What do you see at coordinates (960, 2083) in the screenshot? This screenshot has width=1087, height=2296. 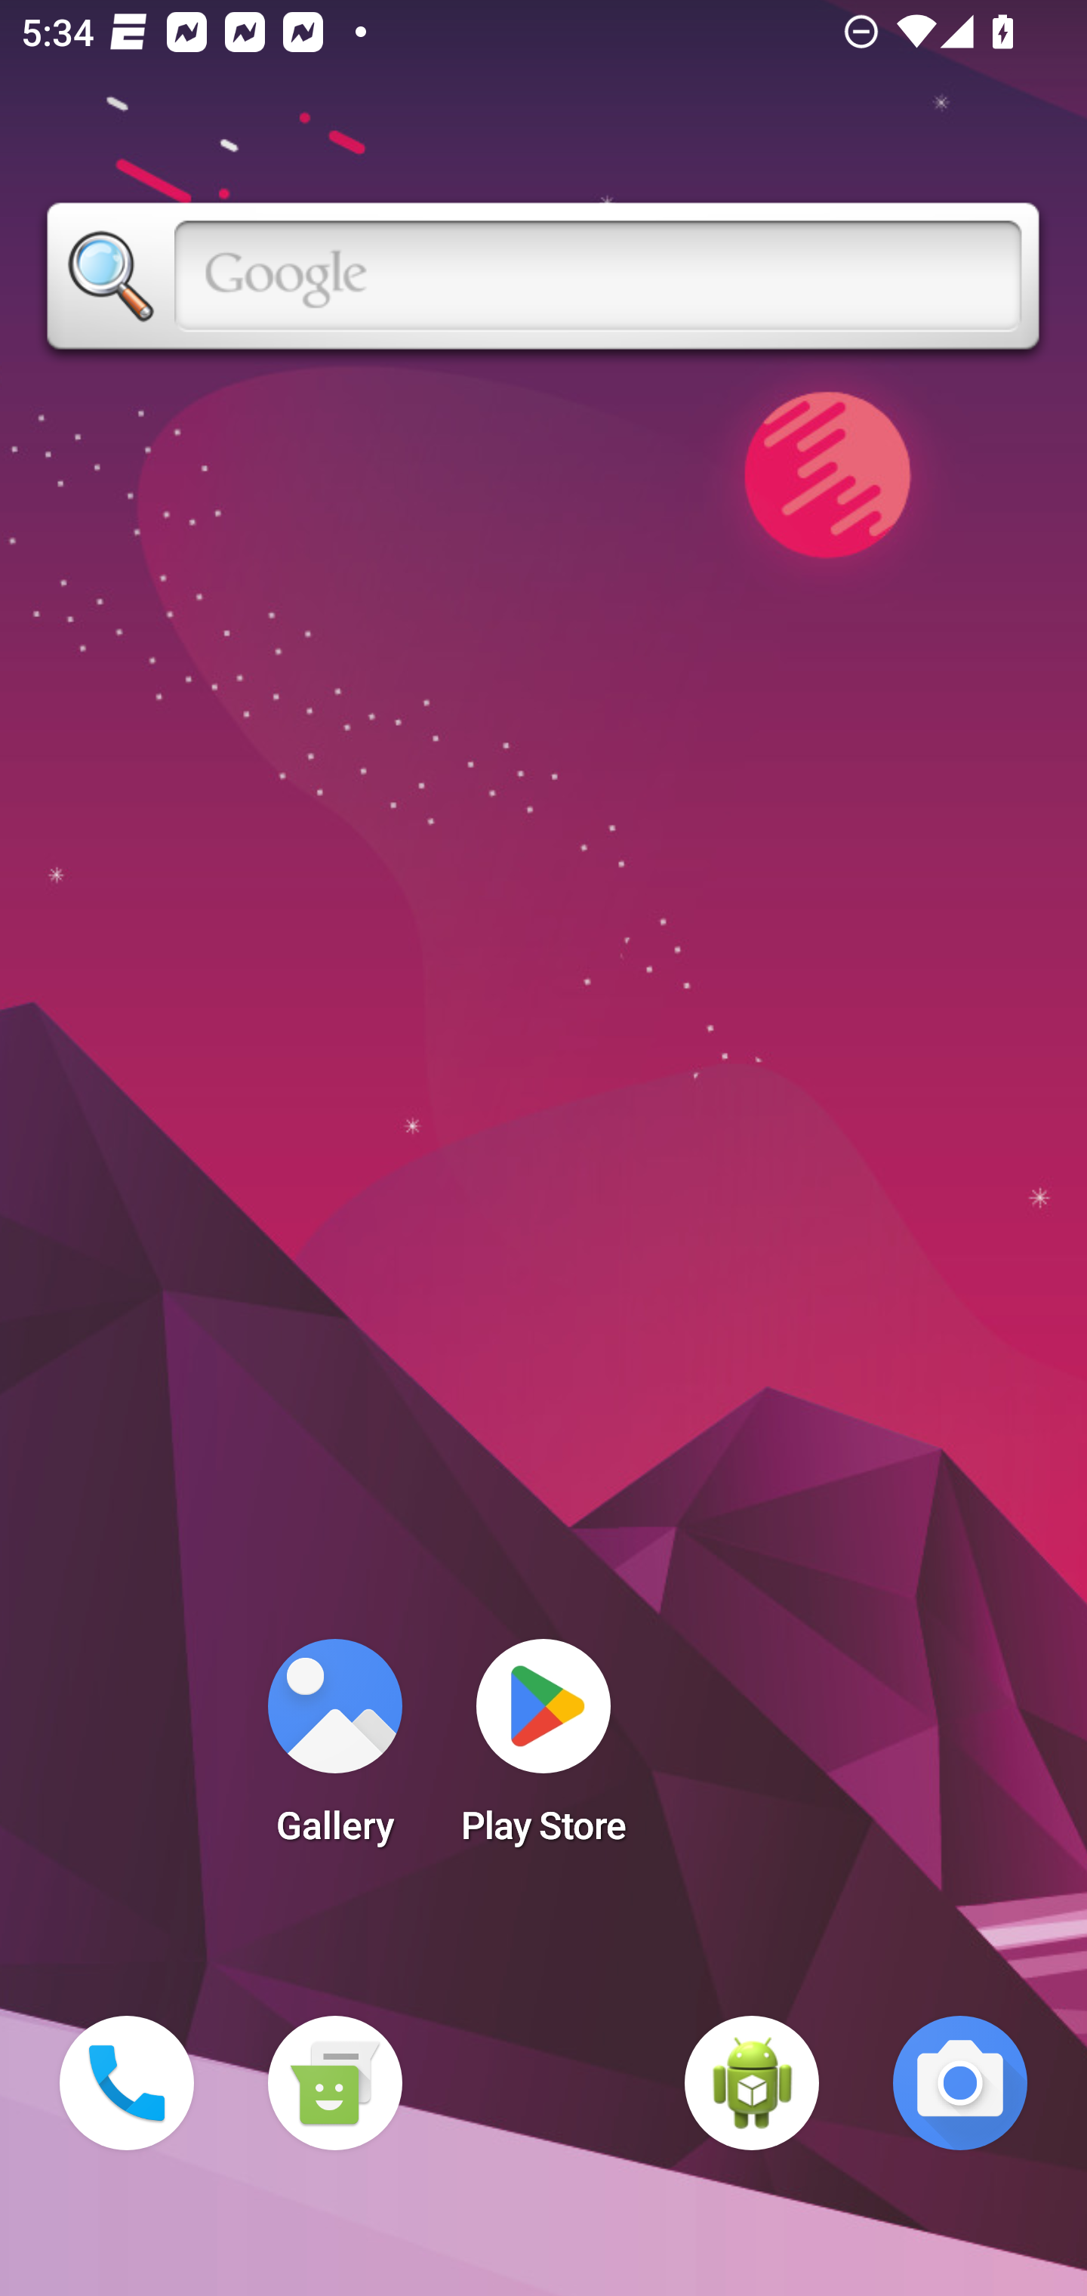 I see `Camera` at bounding box center [960, 2083].